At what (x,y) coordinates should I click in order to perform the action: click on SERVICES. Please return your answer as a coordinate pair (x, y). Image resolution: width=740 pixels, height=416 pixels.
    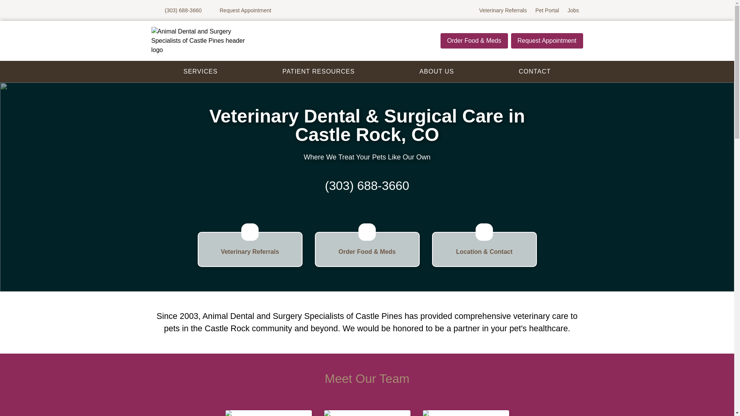
    Looking at the image, I should click on (367, 413).